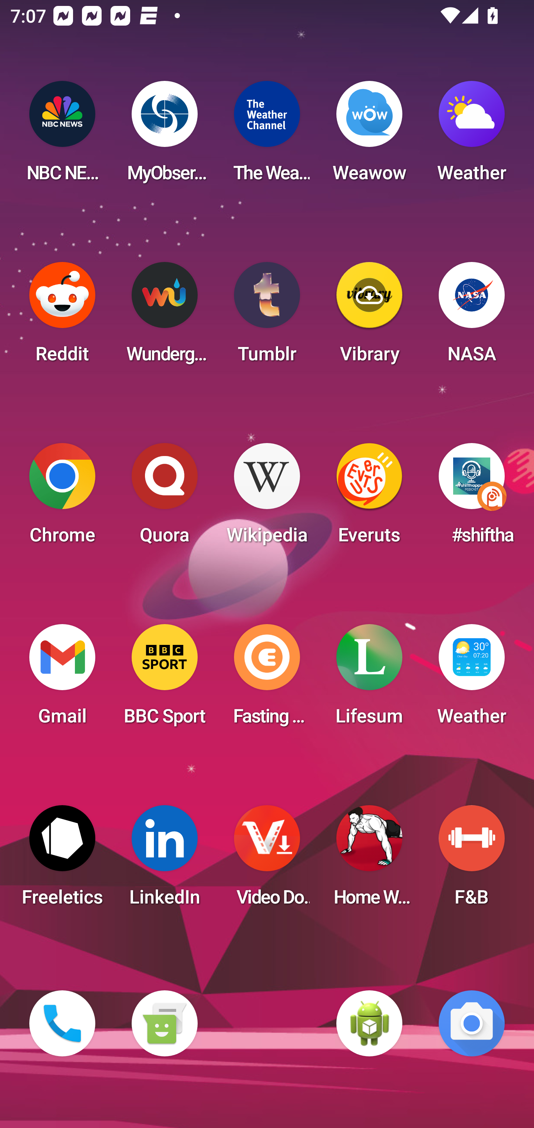  What do you see at coordinates (472, 317) in the screenshot?
I see `NASA` at bounding box center [472, 317].